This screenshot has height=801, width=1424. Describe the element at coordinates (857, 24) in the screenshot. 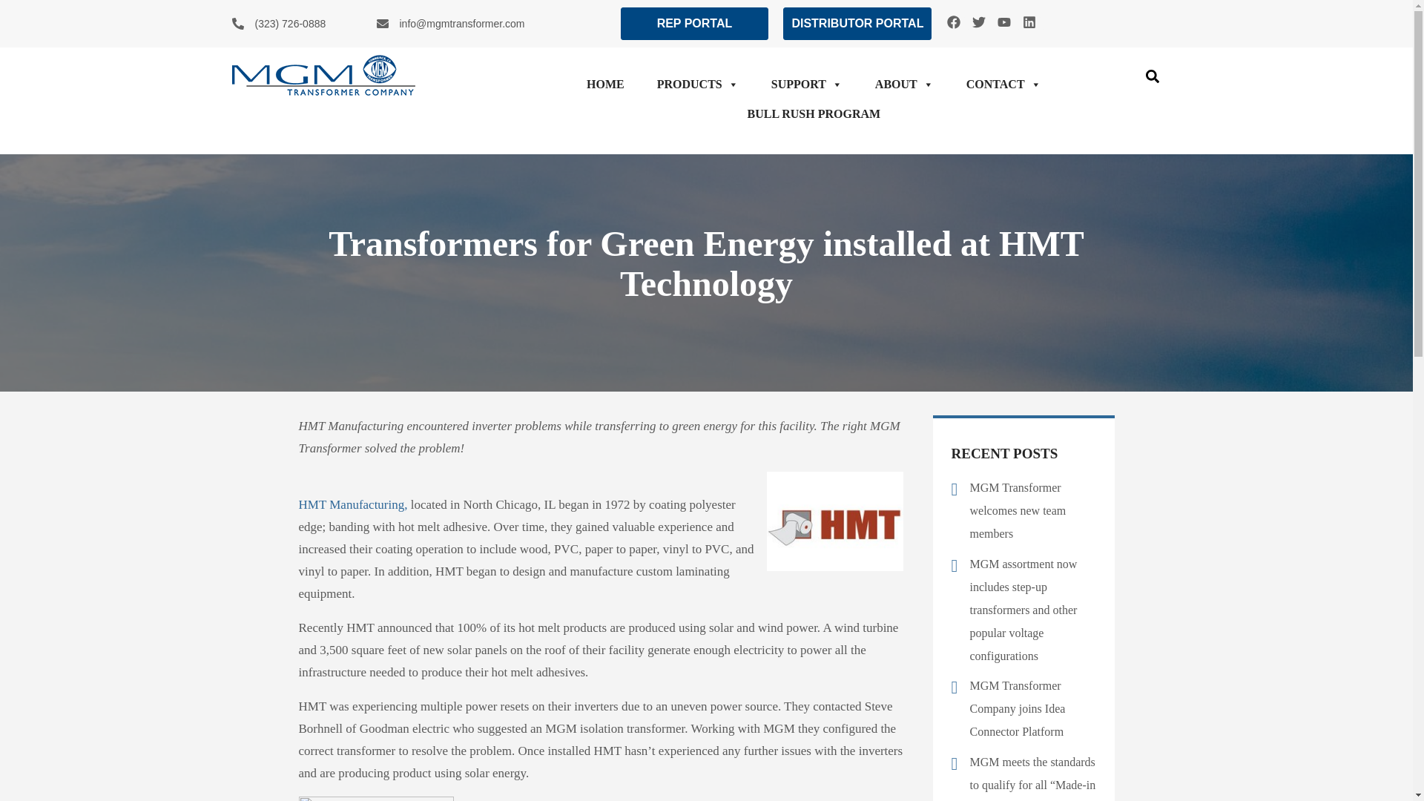

I see `DISTRIBUTOR PORTAL` at that location.